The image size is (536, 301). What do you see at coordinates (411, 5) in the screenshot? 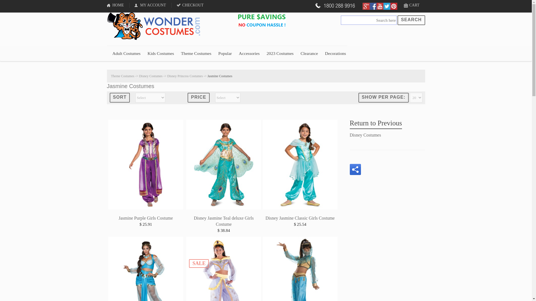
I see `CART` at bounding box center [411, 5].